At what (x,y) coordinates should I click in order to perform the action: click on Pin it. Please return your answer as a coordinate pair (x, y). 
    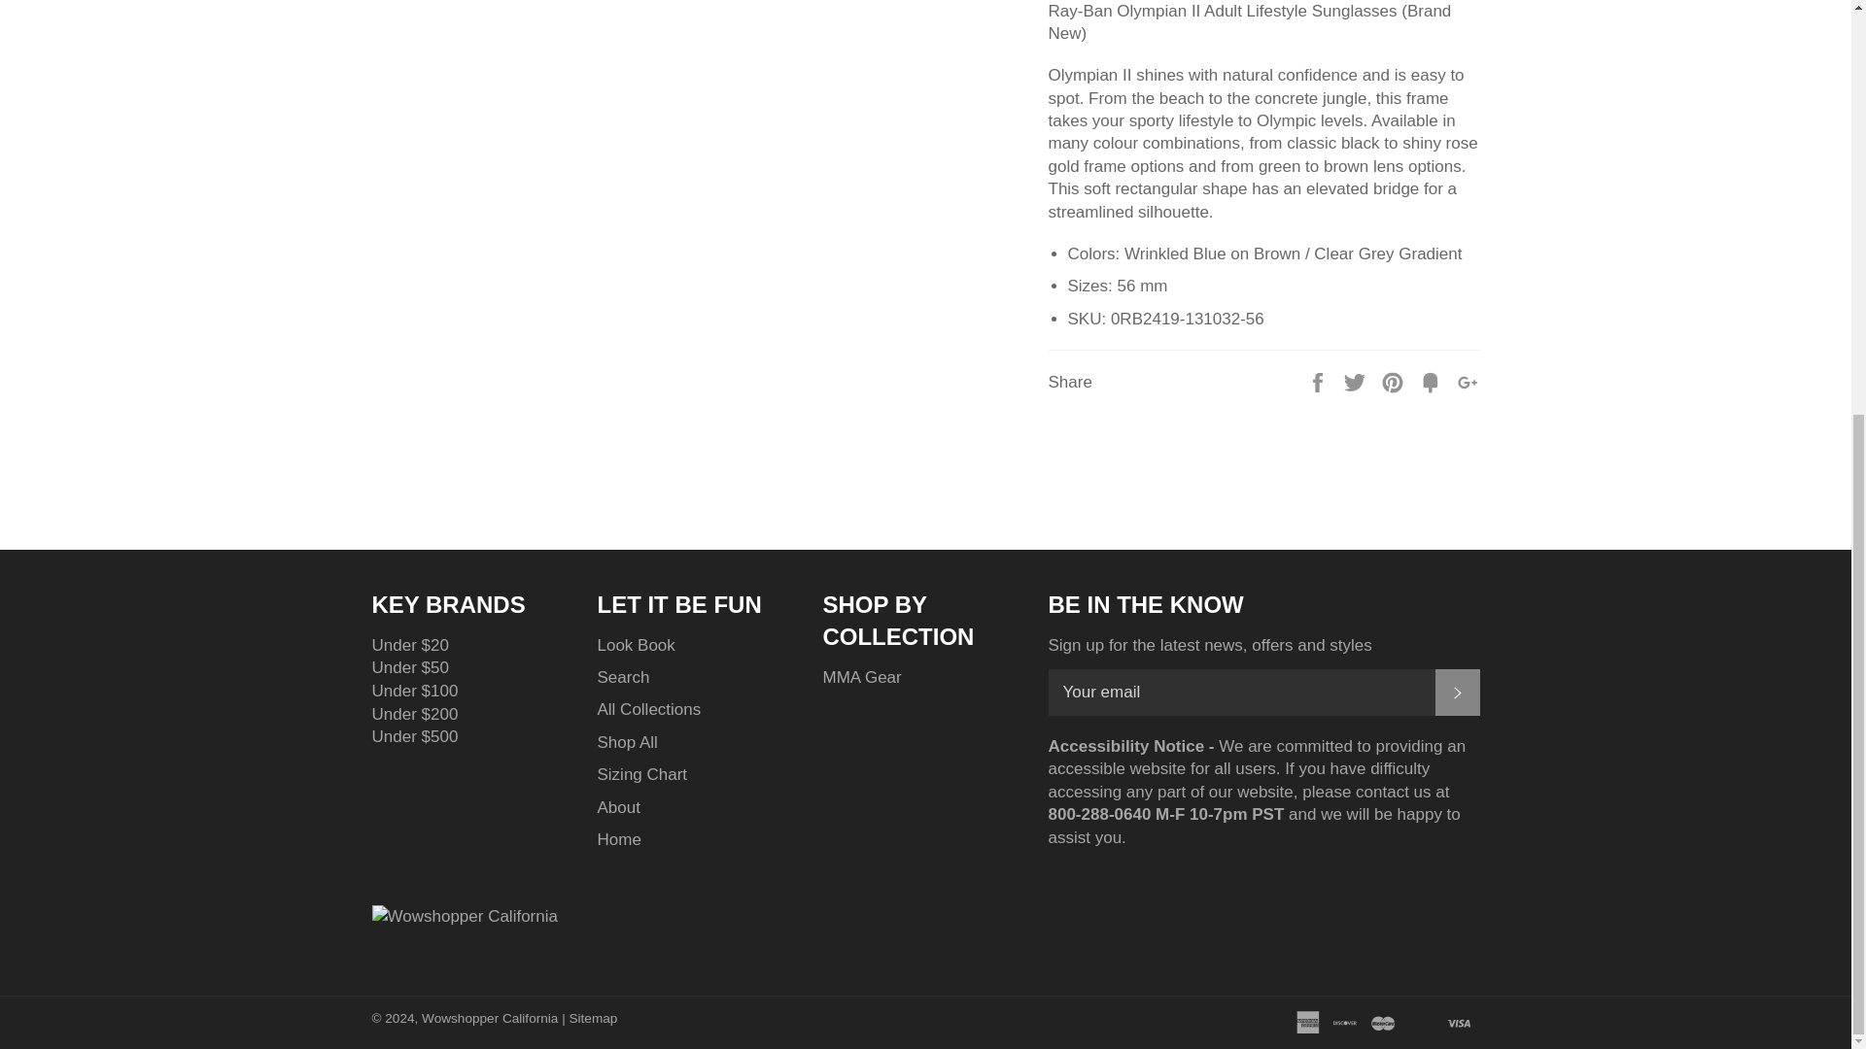
    Looking at the image, I should click on (1394, 381).